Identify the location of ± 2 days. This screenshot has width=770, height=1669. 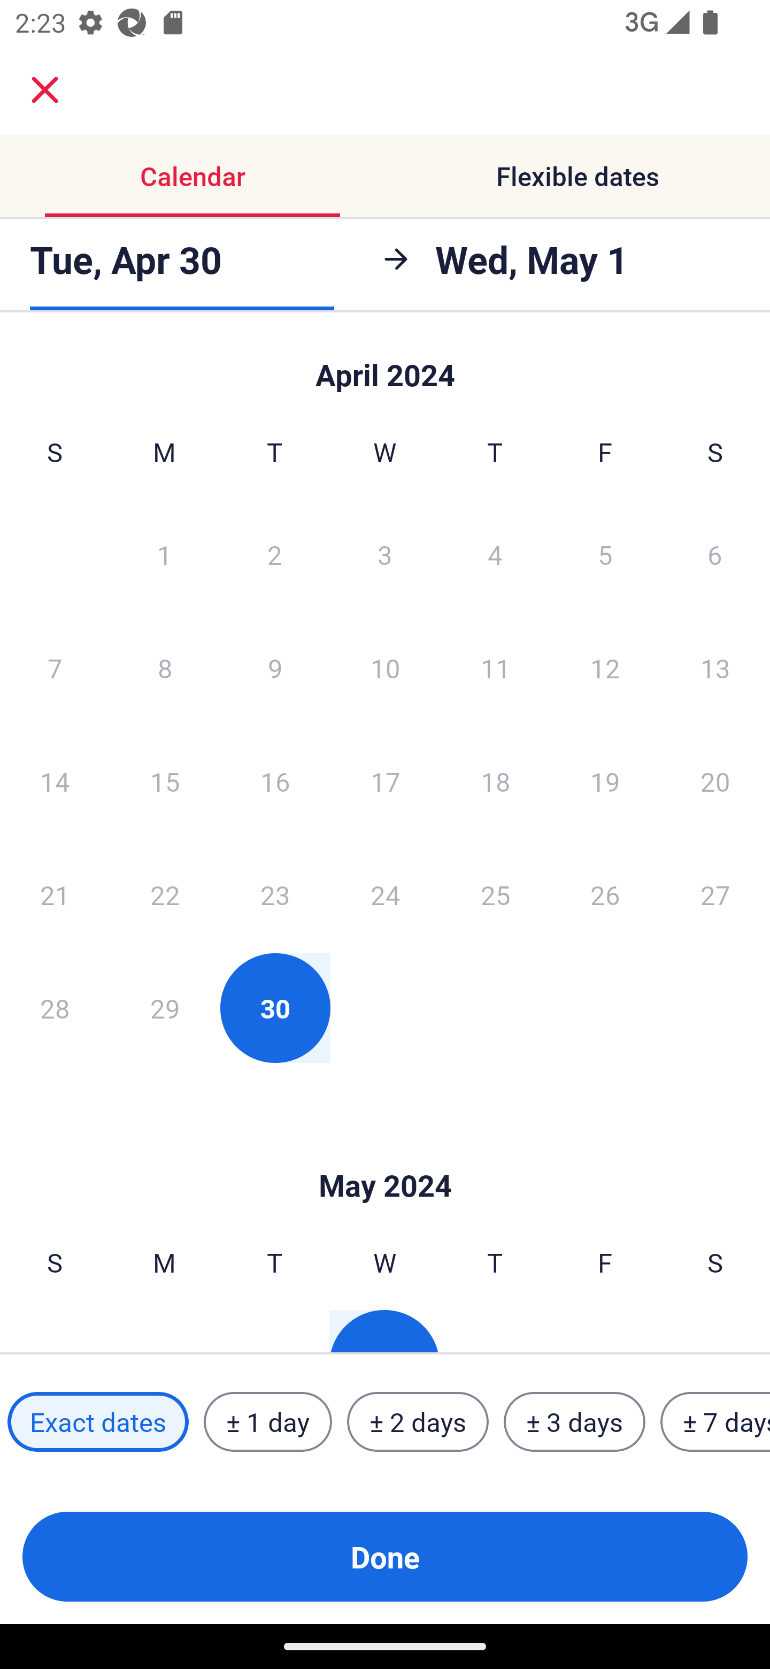
(418, 1422).